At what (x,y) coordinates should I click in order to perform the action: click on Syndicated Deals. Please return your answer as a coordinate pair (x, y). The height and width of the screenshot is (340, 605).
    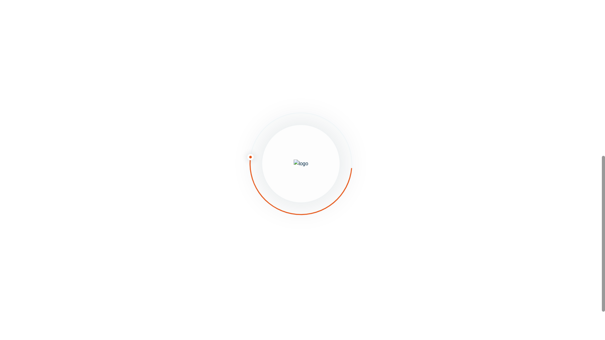
    Looking at the image, I should click on (140, 309).